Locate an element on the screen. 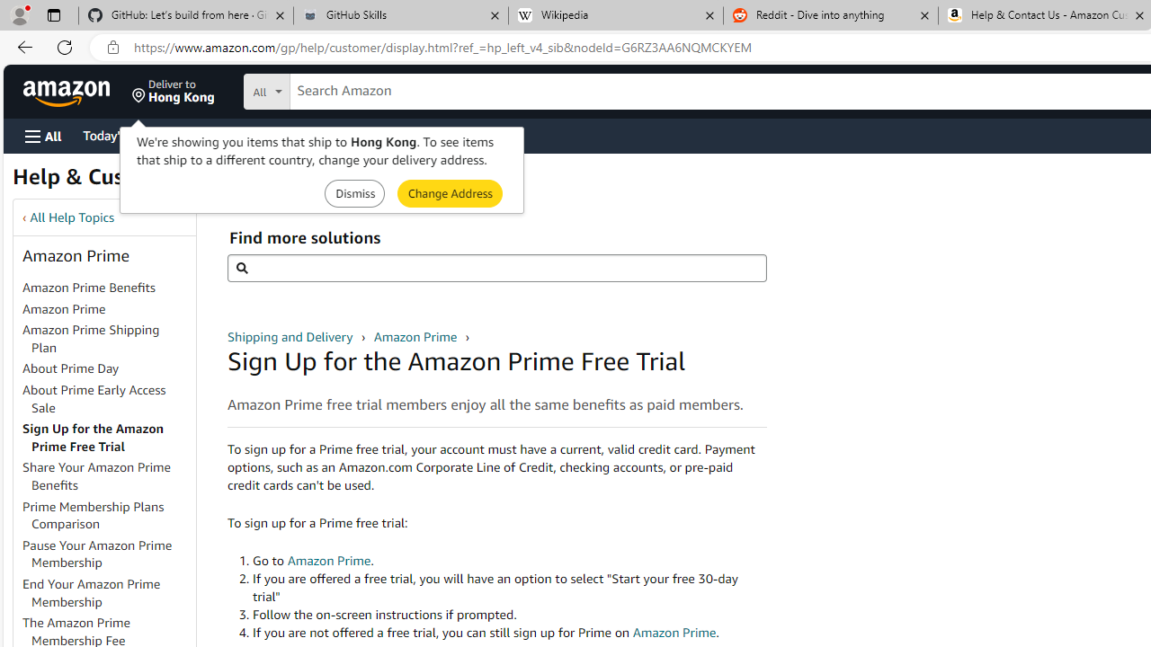  Amazon Prime Shipping Plan is located at coordinates (91, 338).